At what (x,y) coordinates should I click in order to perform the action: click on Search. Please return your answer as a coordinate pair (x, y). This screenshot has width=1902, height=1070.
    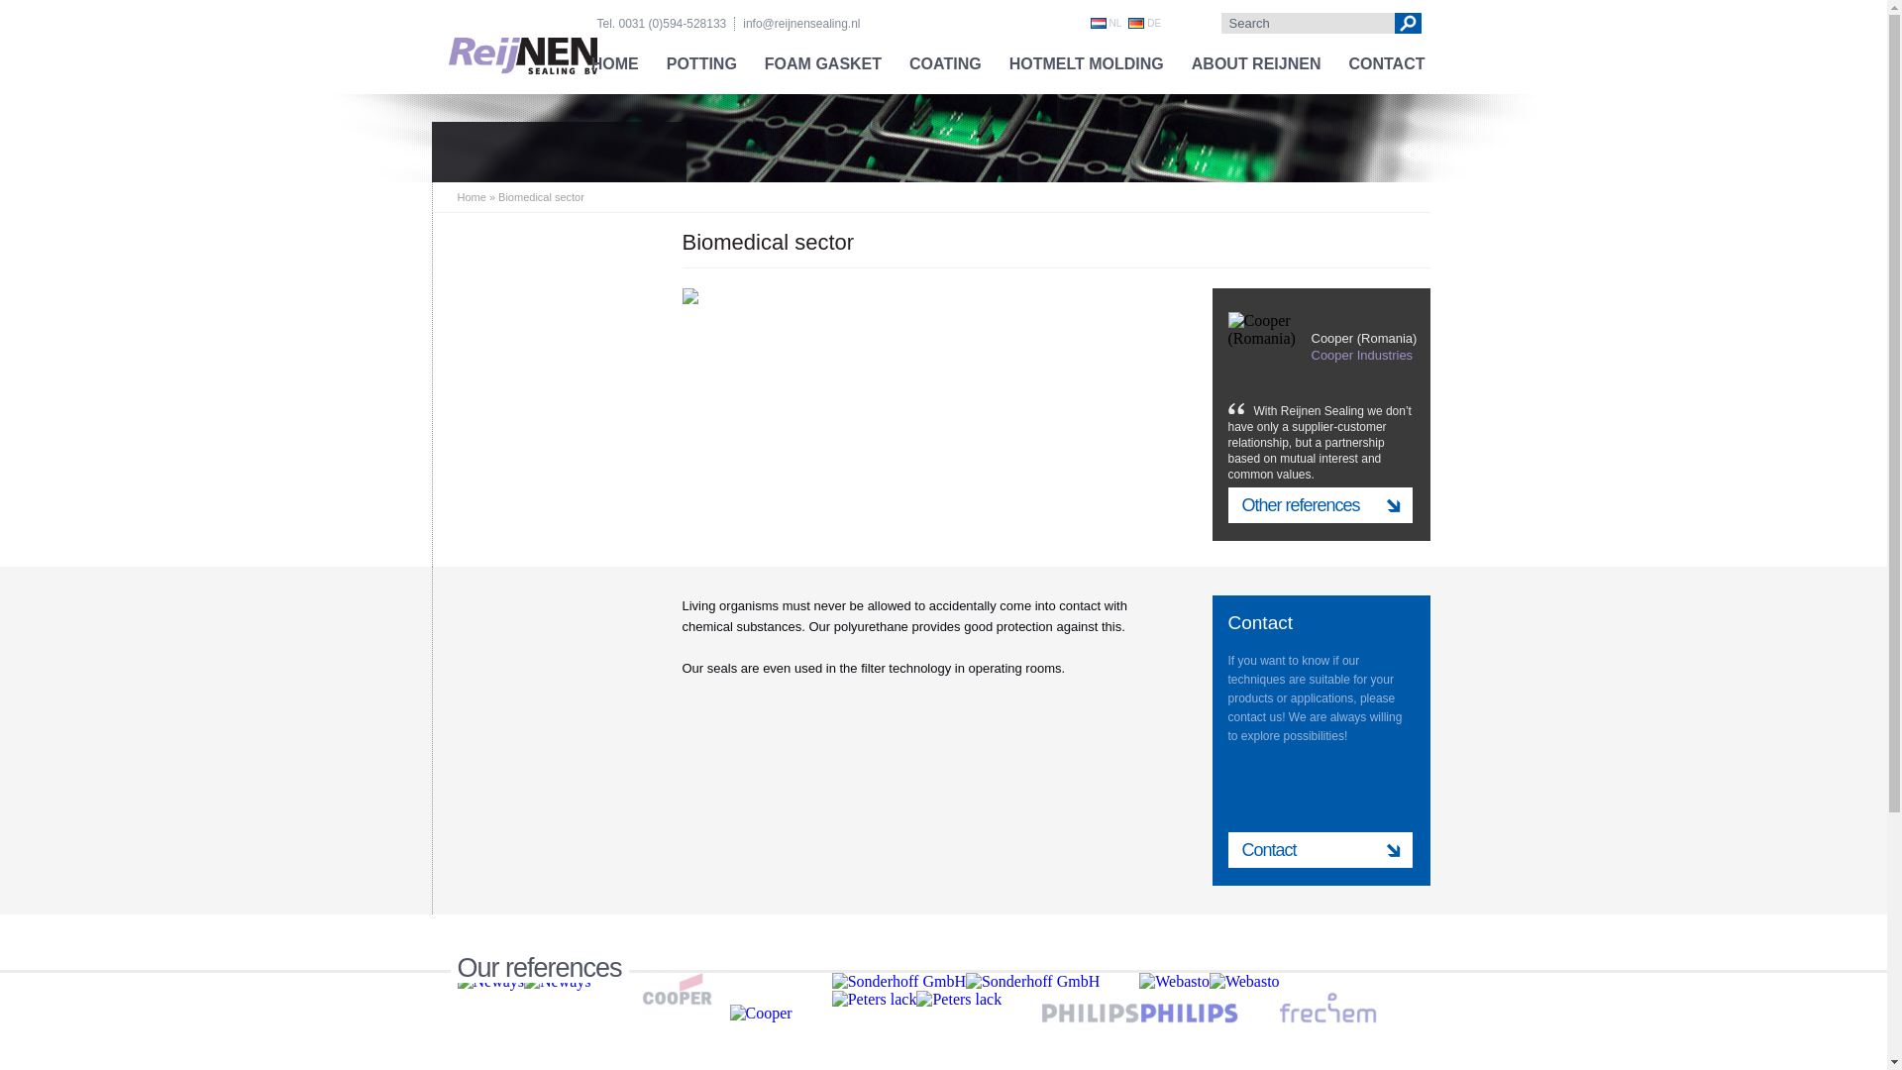
    Looking at the image, I should click on (1407, 22).